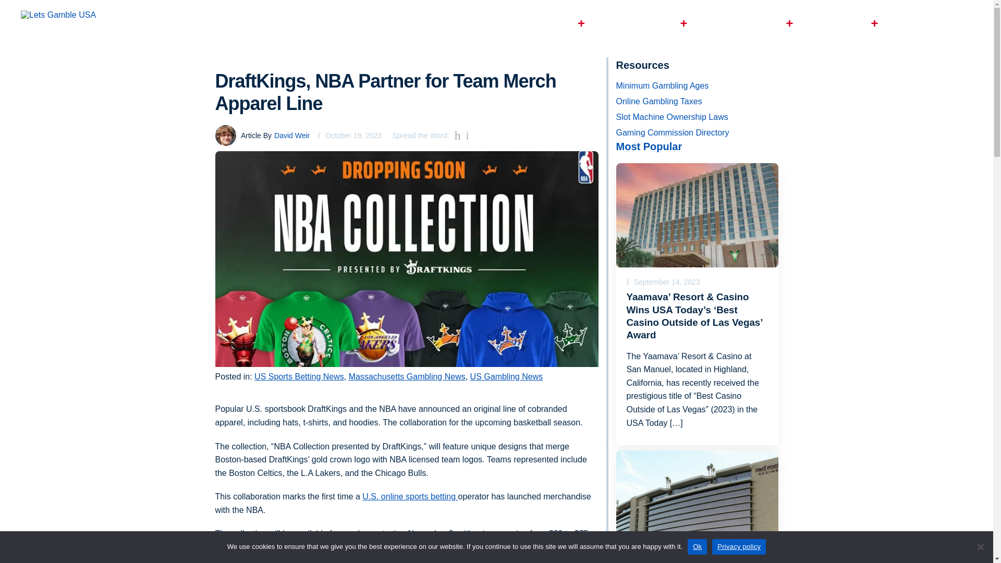 The image size is (1001, 563). What do you see at coordinates (751, 23) in the screenshot?
I see `Deposit Methods` at bounding box center [751, 23].